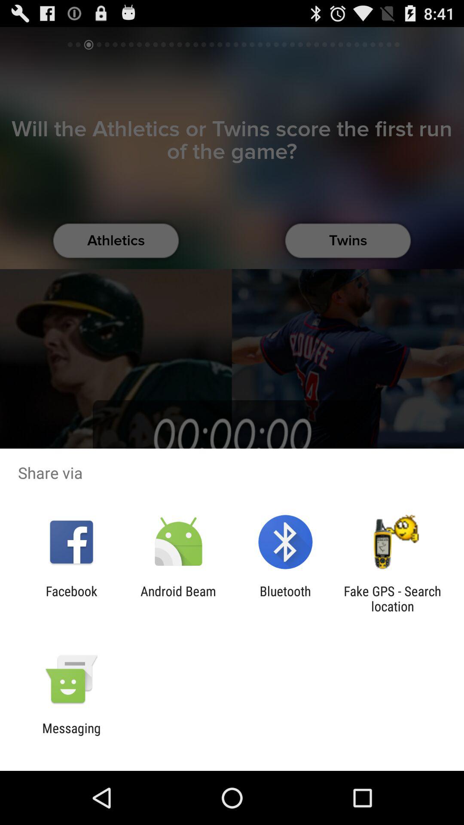 The width and height of the screenshot is (464, 825). Describe the element at coordinates (392, 599) in the screenshot. I see `select the fake gps search icon` at that location.